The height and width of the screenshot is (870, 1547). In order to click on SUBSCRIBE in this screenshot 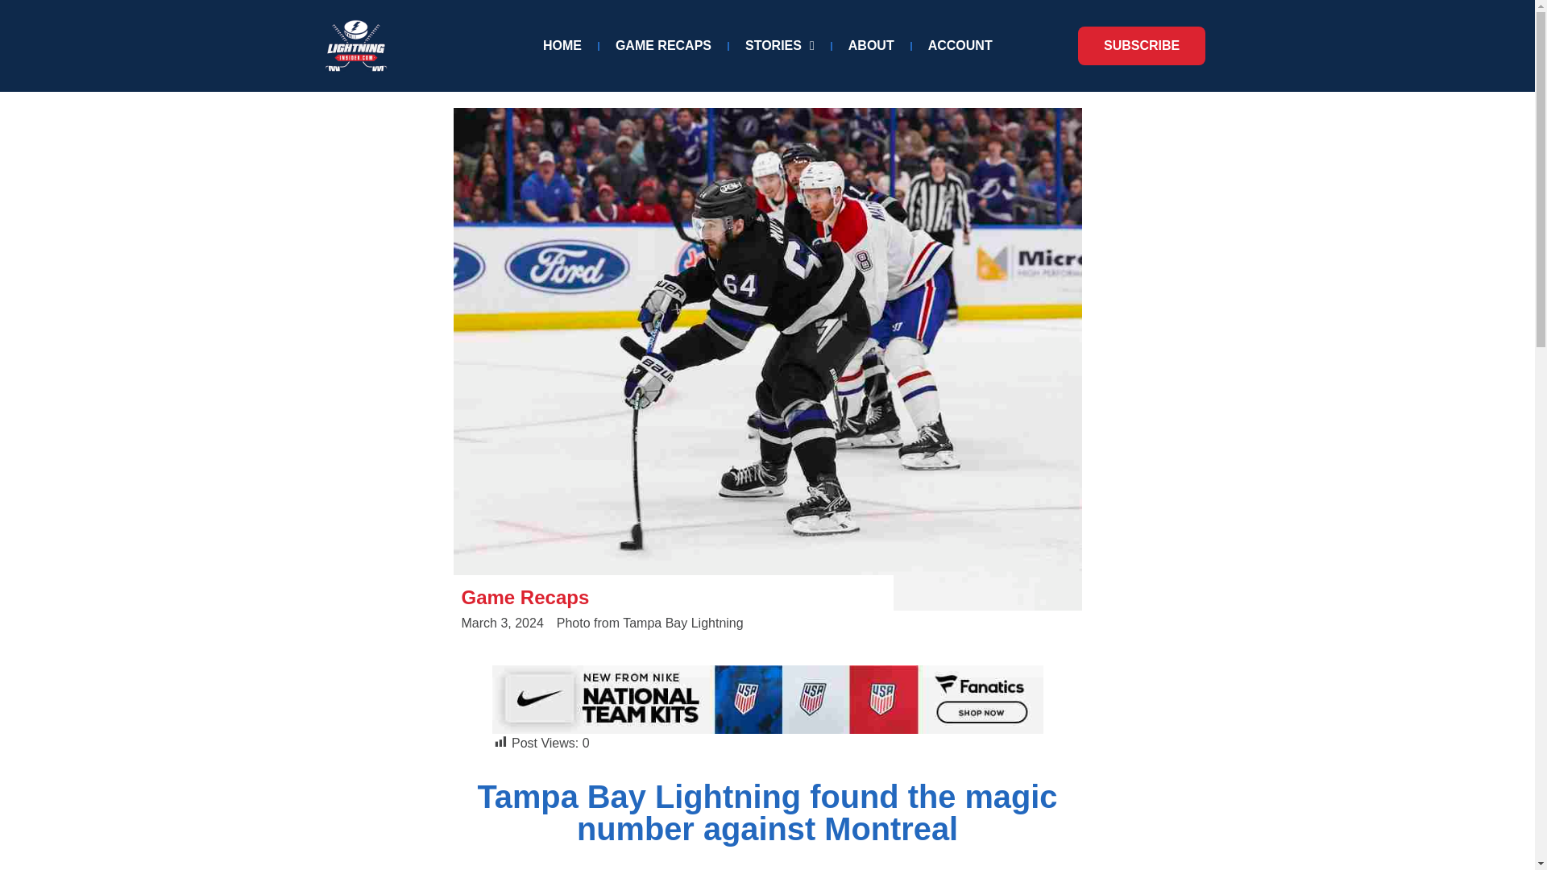, I will do `click(1141, 46)`.